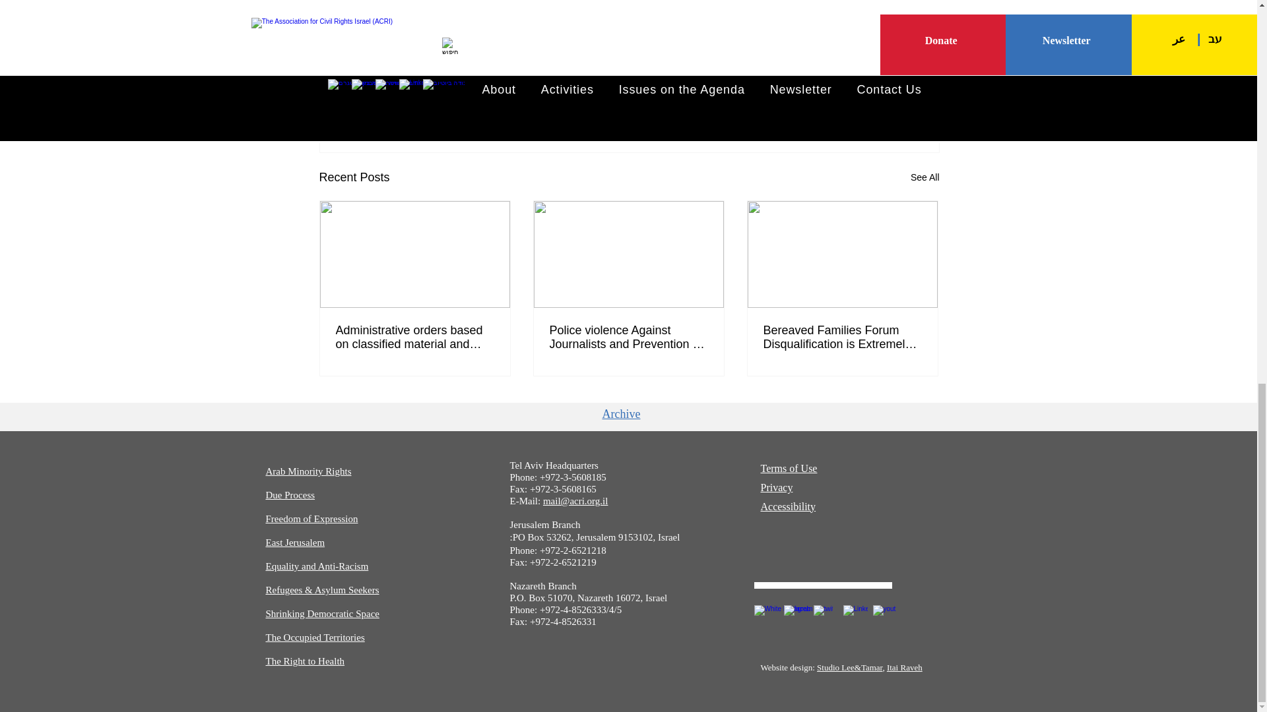 The width and height of the screenshot is (1267, 712). Describe the element at coordinates (815, 92) in the screenshot. I see `Shrinking Democratic Space` at that location.